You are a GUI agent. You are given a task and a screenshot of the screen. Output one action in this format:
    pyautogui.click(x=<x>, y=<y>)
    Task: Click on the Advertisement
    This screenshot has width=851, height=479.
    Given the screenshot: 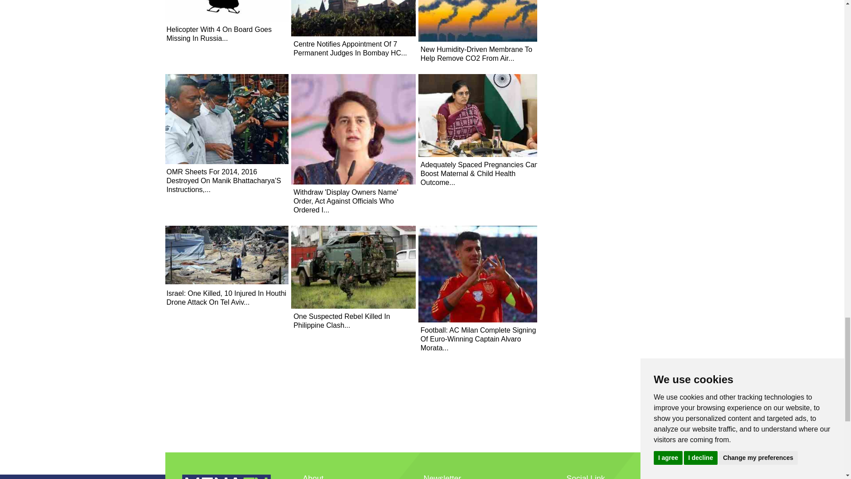 What is the action you would take?
    pyautogui.click(x=422, y=430)
    